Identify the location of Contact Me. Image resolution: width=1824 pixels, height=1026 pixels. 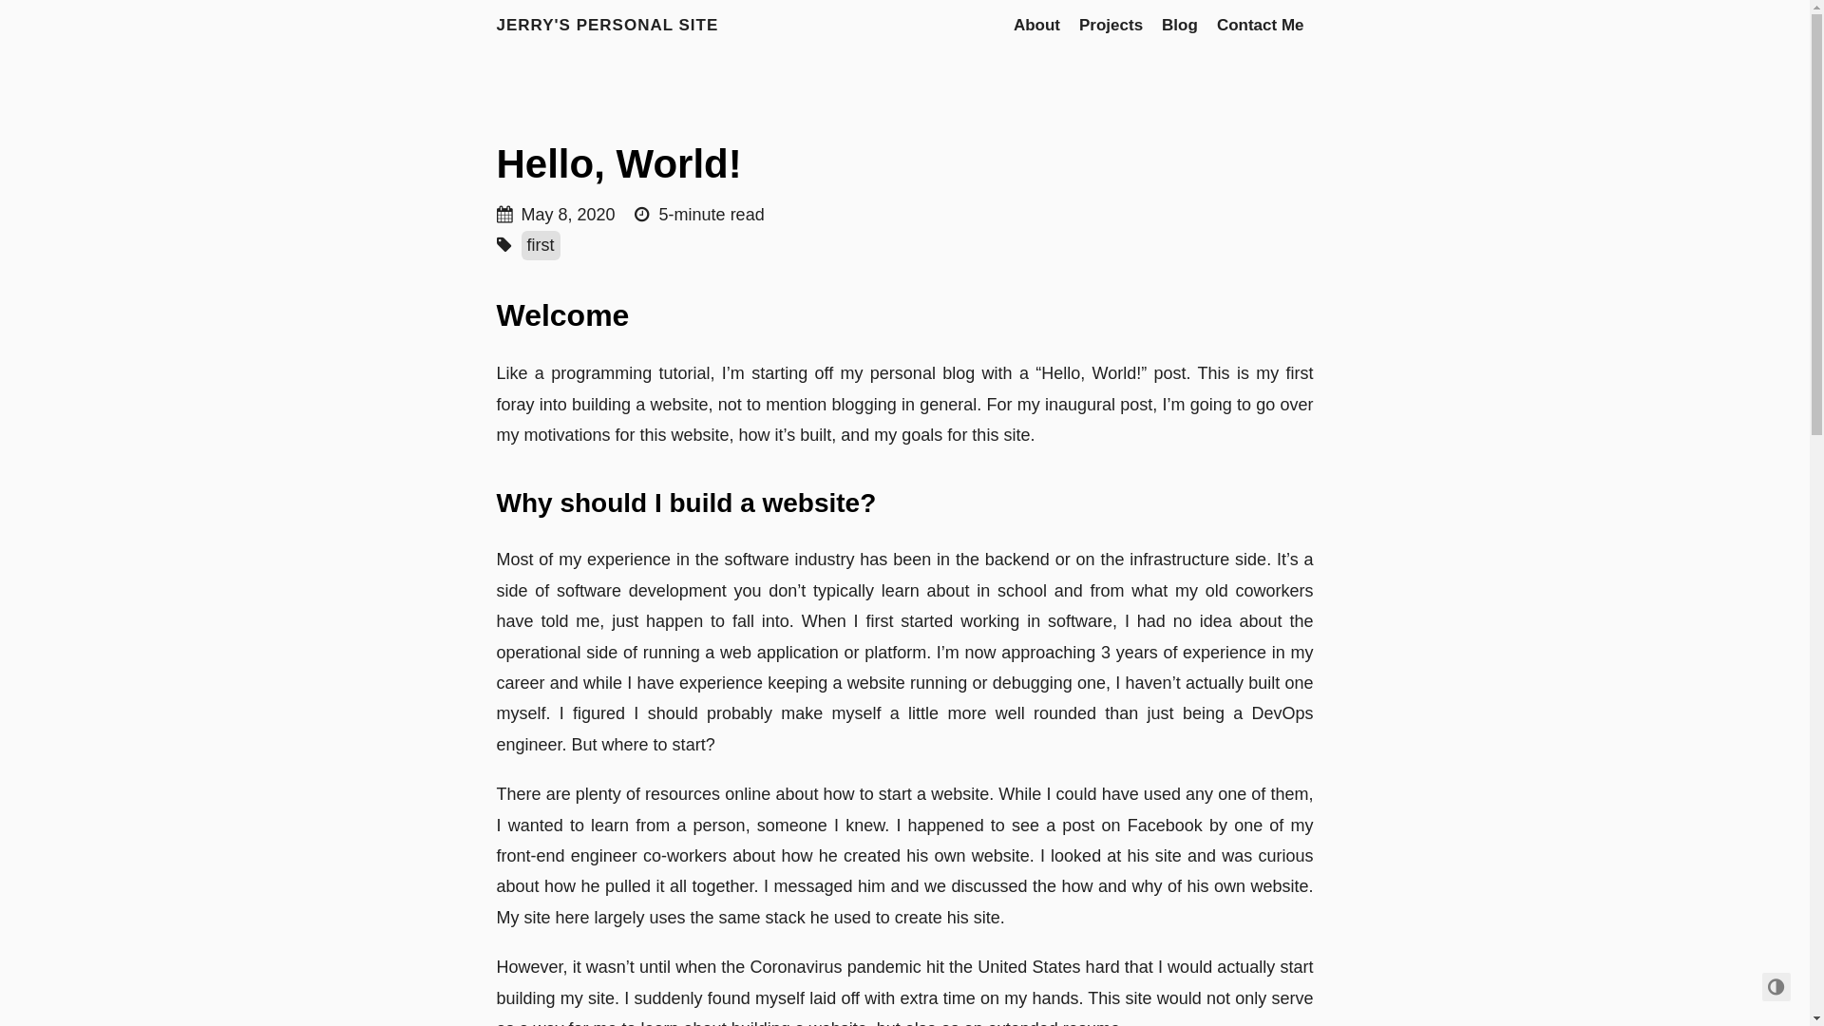
(1261, 25).